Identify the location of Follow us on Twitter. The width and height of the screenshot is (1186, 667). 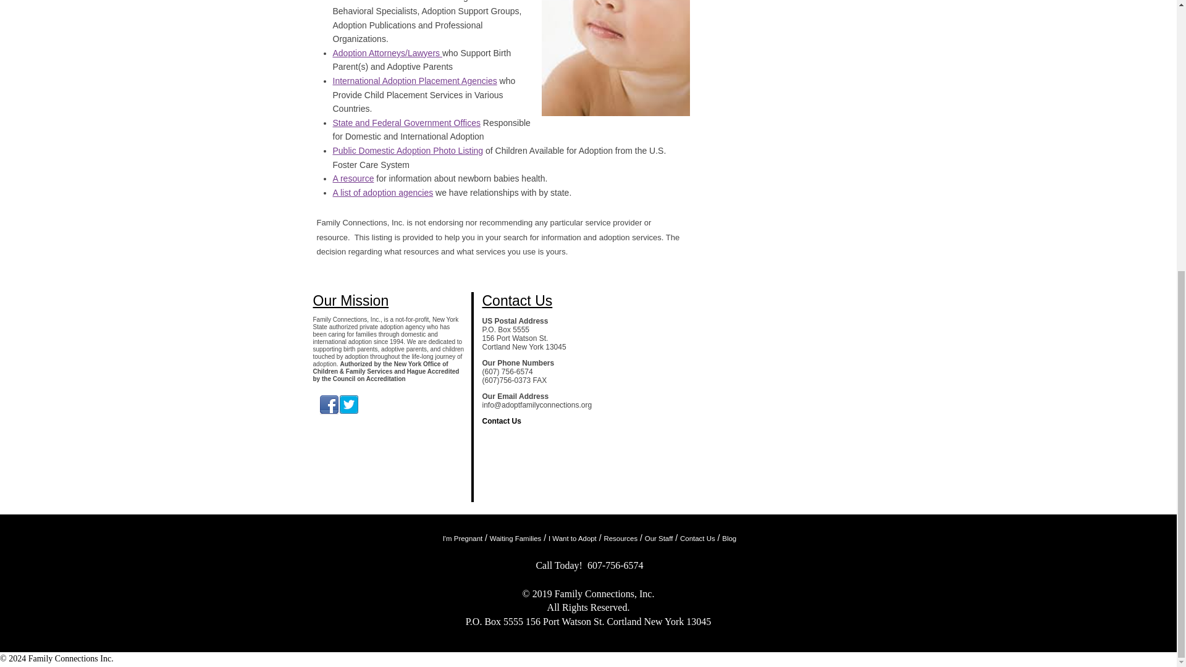
(348, 405).